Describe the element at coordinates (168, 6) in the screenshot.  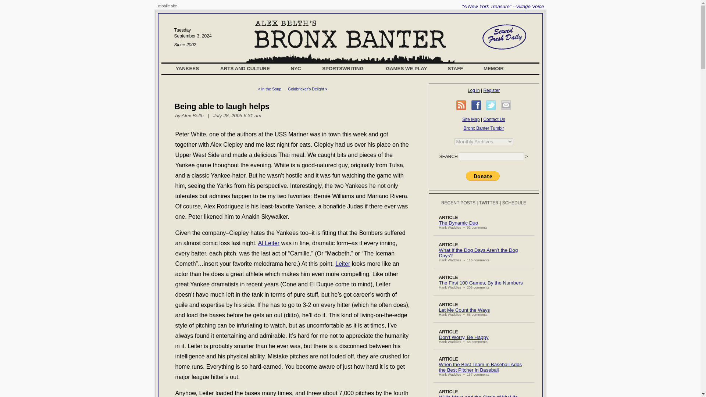
I see `mobile site` at that location.